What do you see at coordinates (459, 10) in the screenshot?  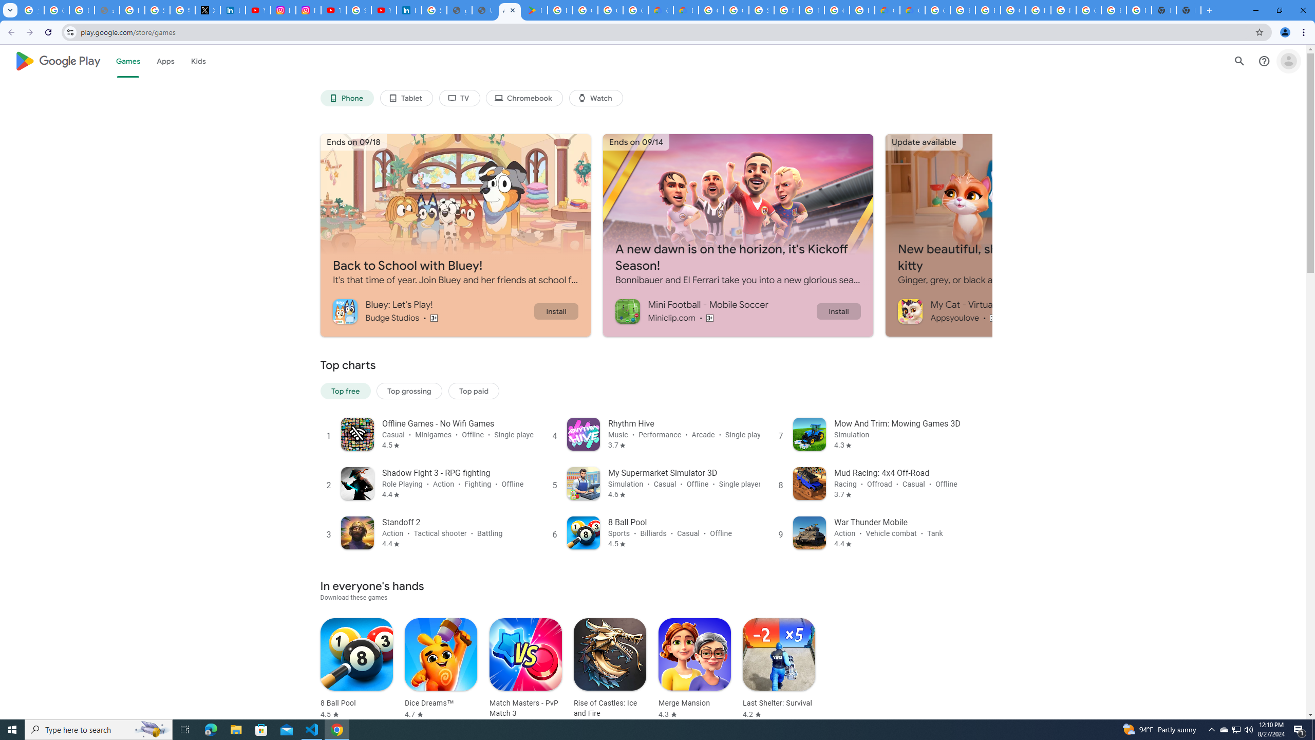 I see `google_privacy_policy_en.pdf` at bounding box center [459, 10].